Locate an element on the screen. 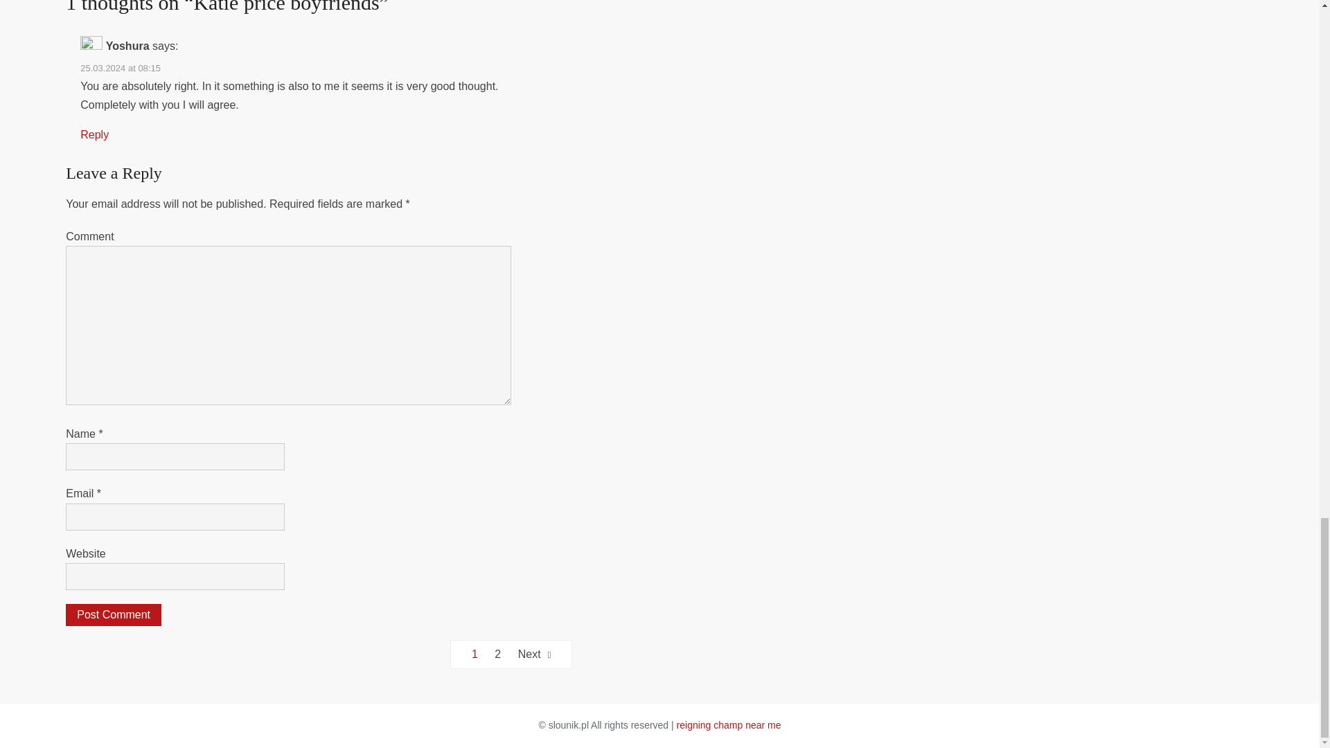 The image size is (1330, 748). 2 is located at coordinates (497, 654).